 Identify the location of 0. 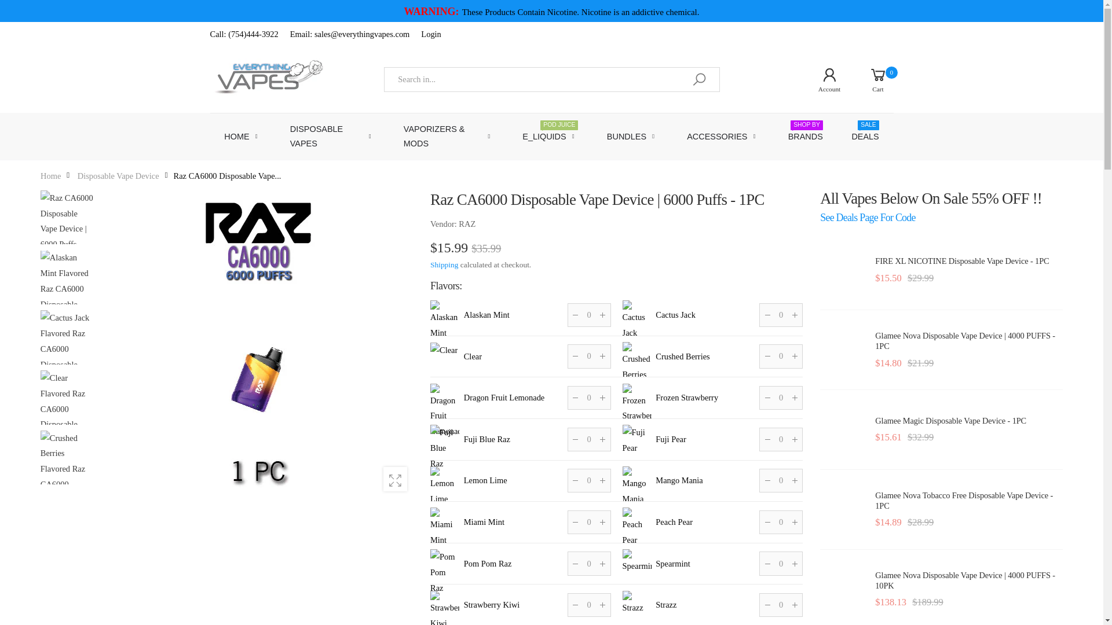
(588, 562).